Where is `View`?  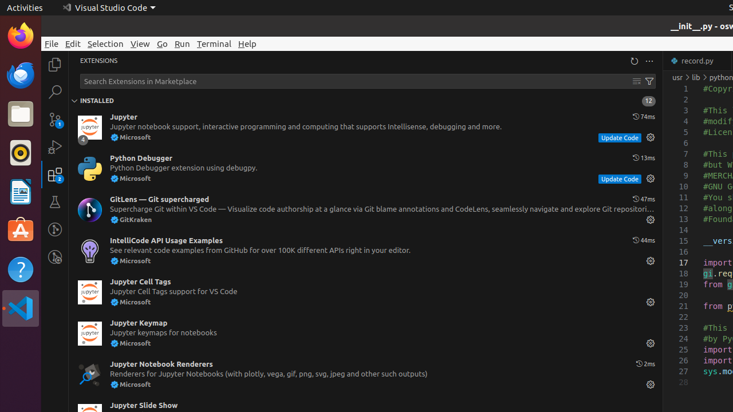
View is located at coordinates (140, 43).